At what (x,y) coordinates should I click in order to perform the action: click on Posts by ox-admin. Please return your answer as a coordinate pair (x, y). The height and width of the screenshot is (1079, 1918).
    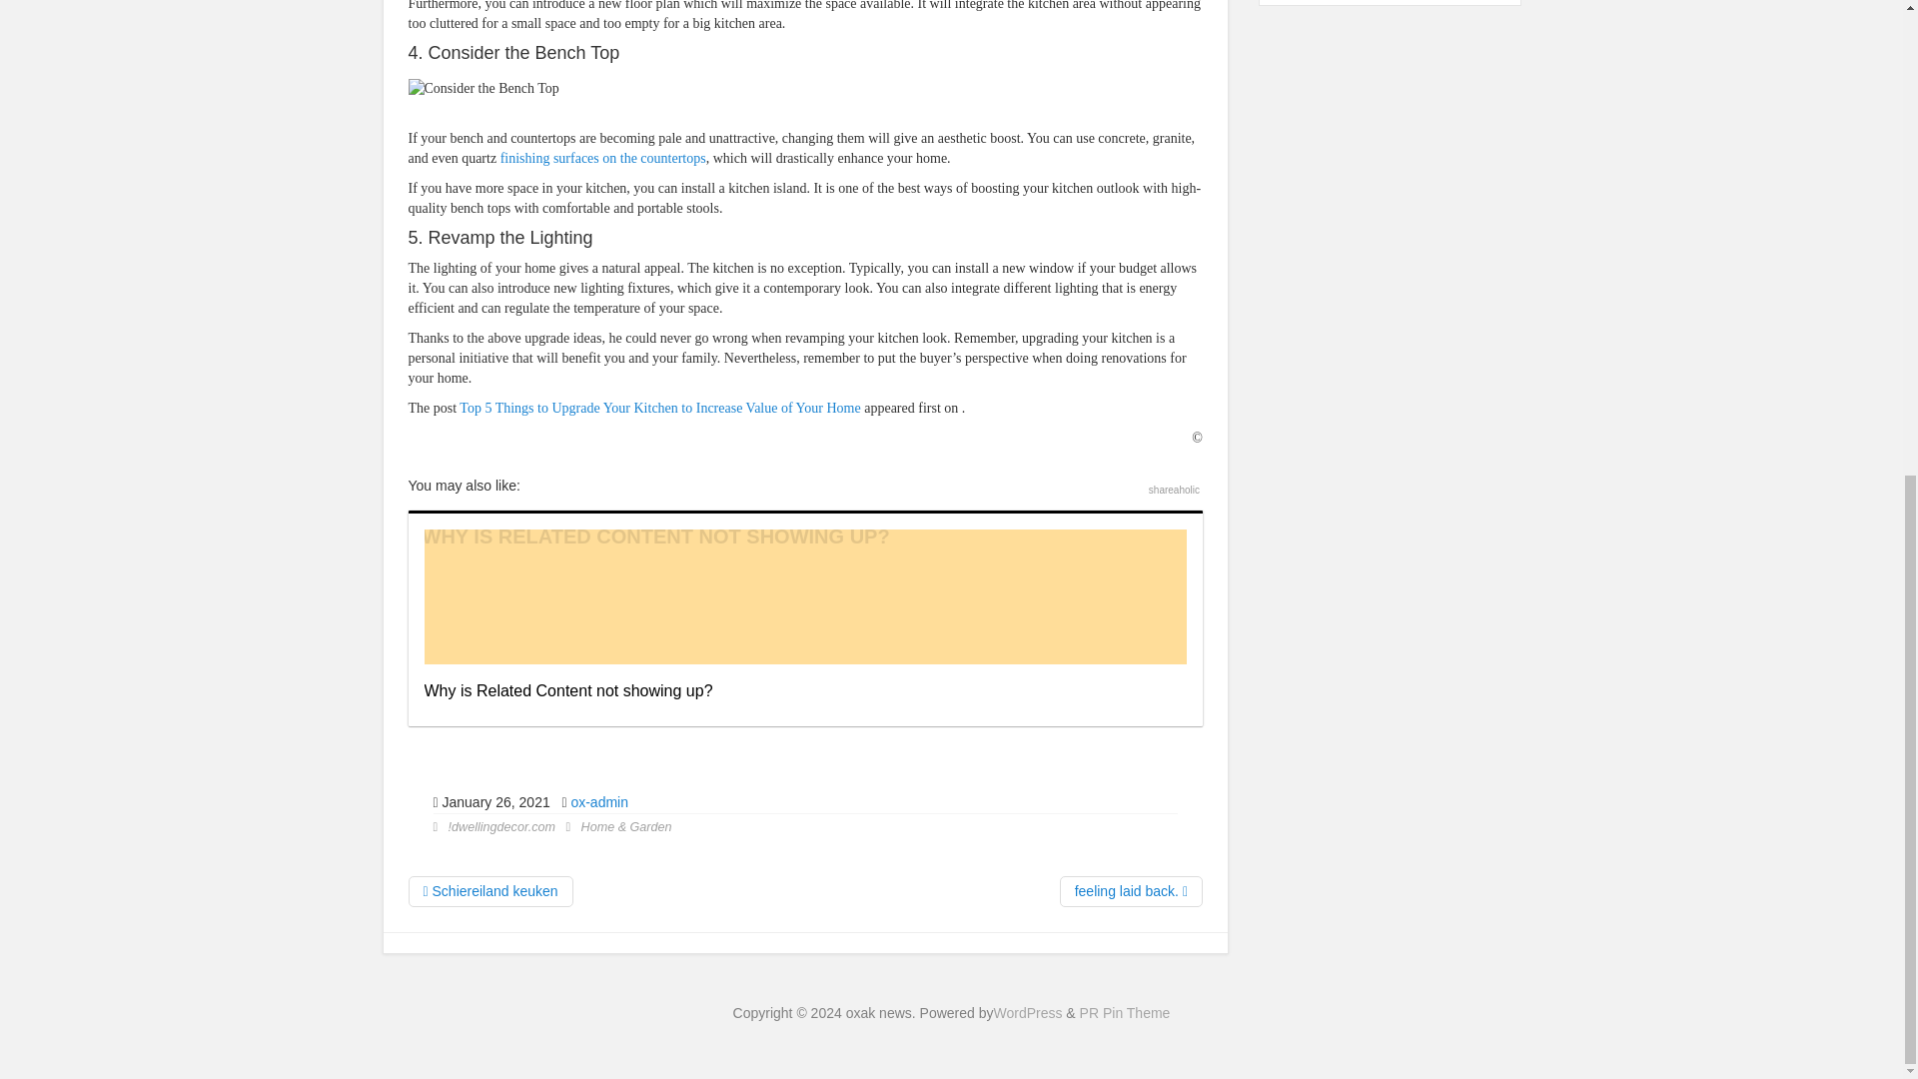
    Looking at the image, I should click on (599, 801).